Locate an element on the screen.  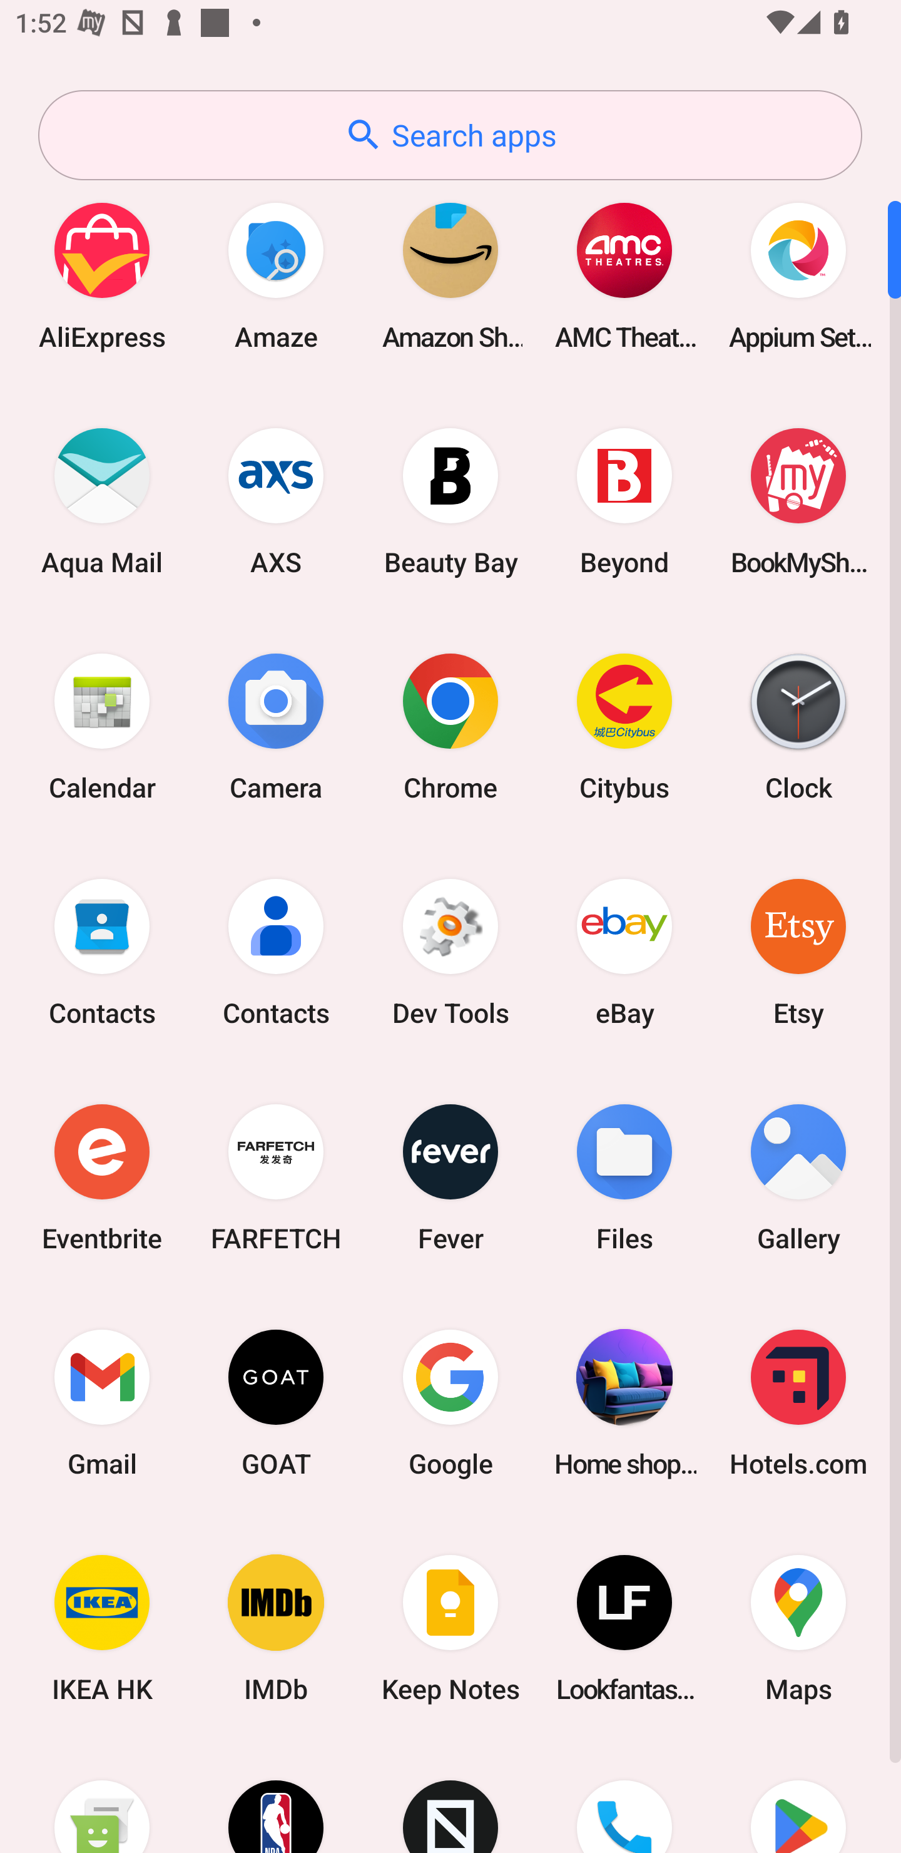
Gallery is located at coordinates (798, 1177).